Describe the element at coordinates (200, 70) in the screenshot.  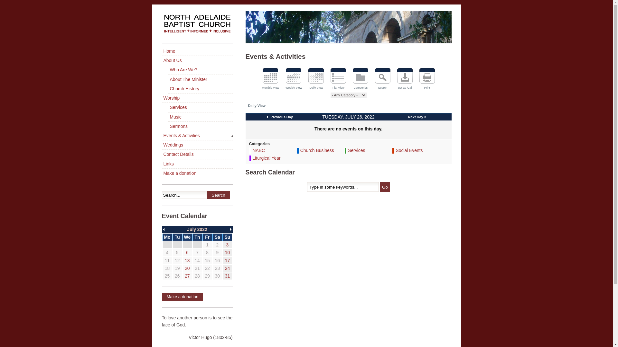
I see `Who Are We?` at that location.